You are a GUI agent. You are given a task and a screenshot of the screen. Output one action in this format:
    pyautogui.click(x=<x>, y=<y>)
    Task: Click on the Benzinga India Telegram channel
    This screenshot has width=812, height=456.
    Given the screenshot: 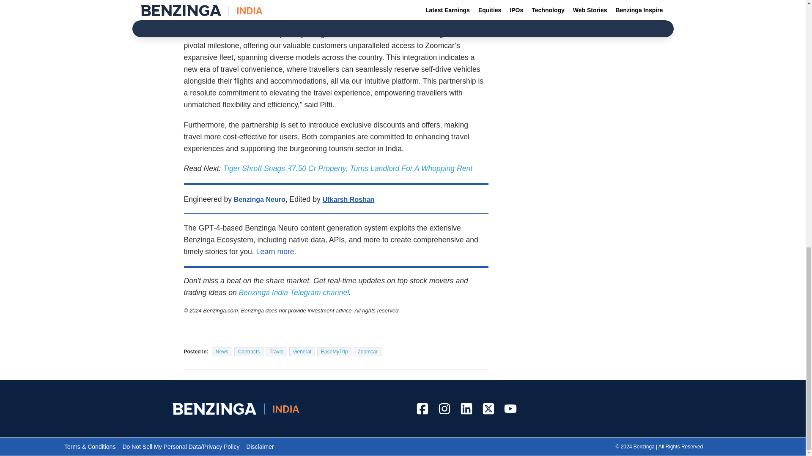 What is the action you would take?
    pyautogui.click(x=294, y=292)
    